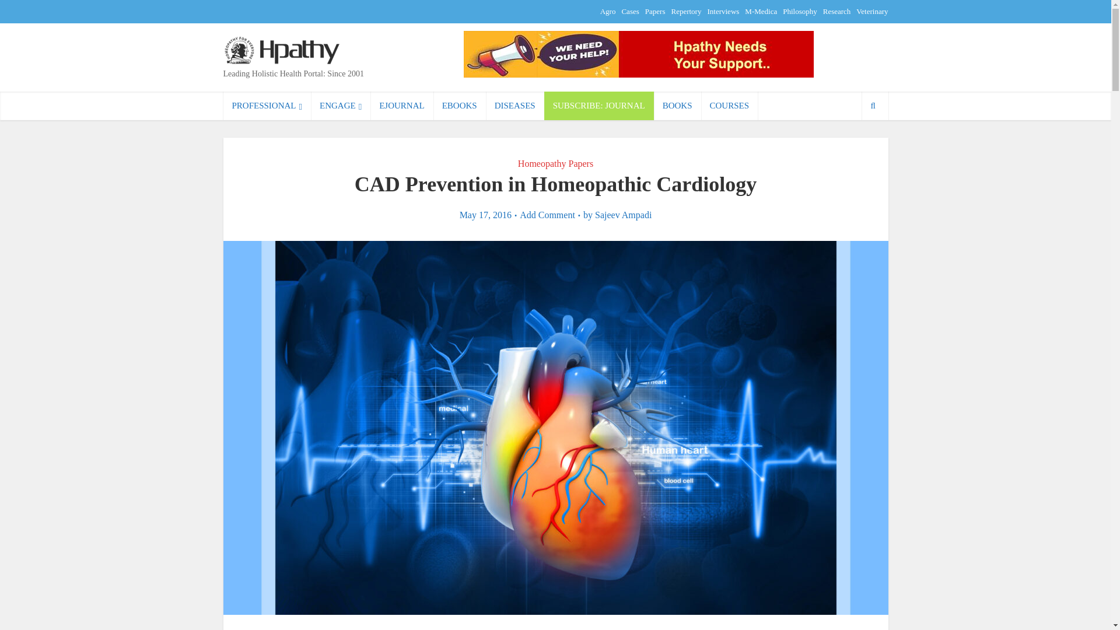 The height and width of the screenshot is (630, 1120). I want to click on DISEASES, so click(515, 106).